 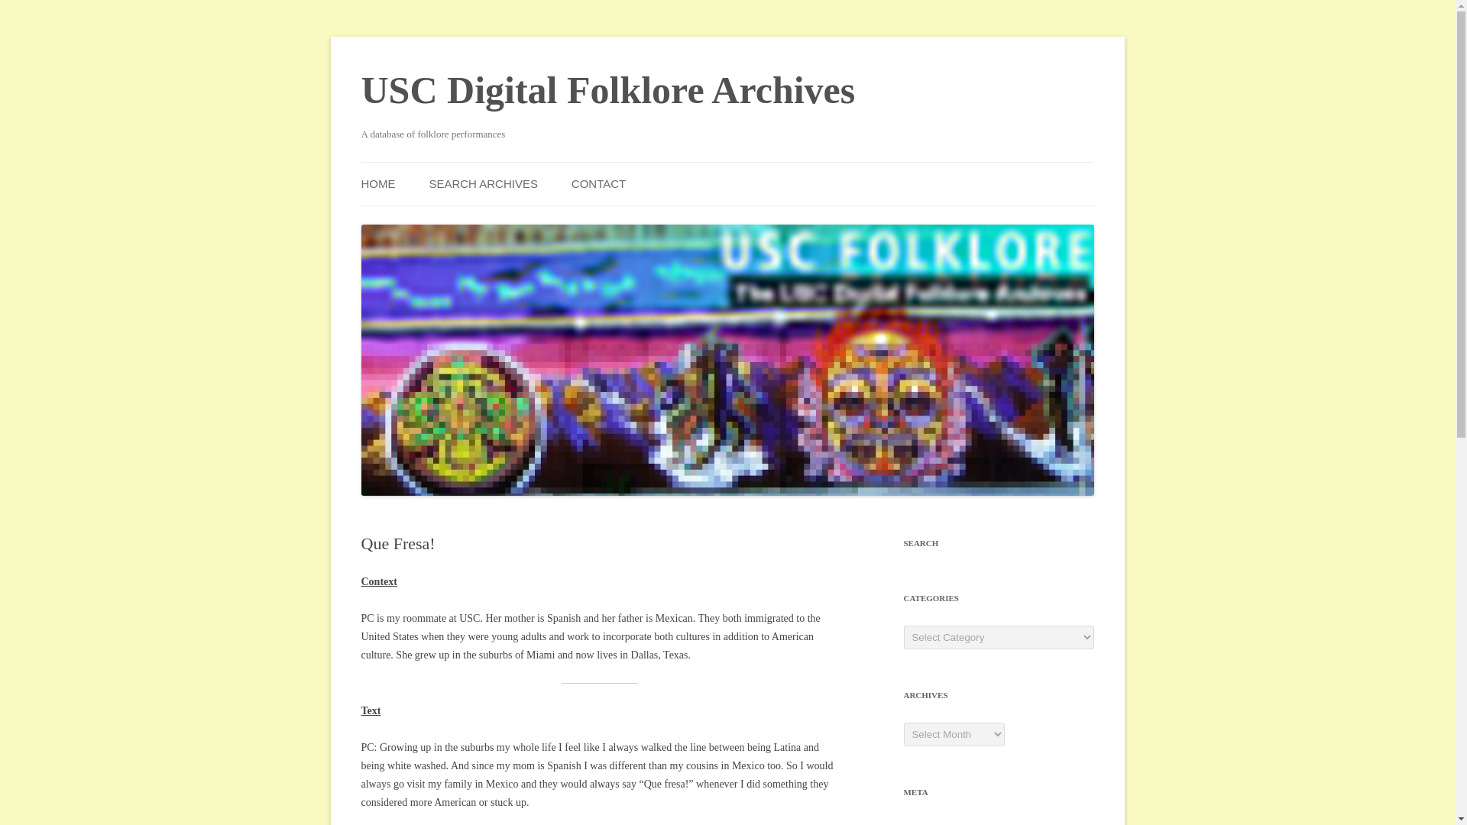 What do you see at coordinates (608, 90) in the screenshot?
I see `USC Digital Folklore Archives` at bounding box center [608, 90].